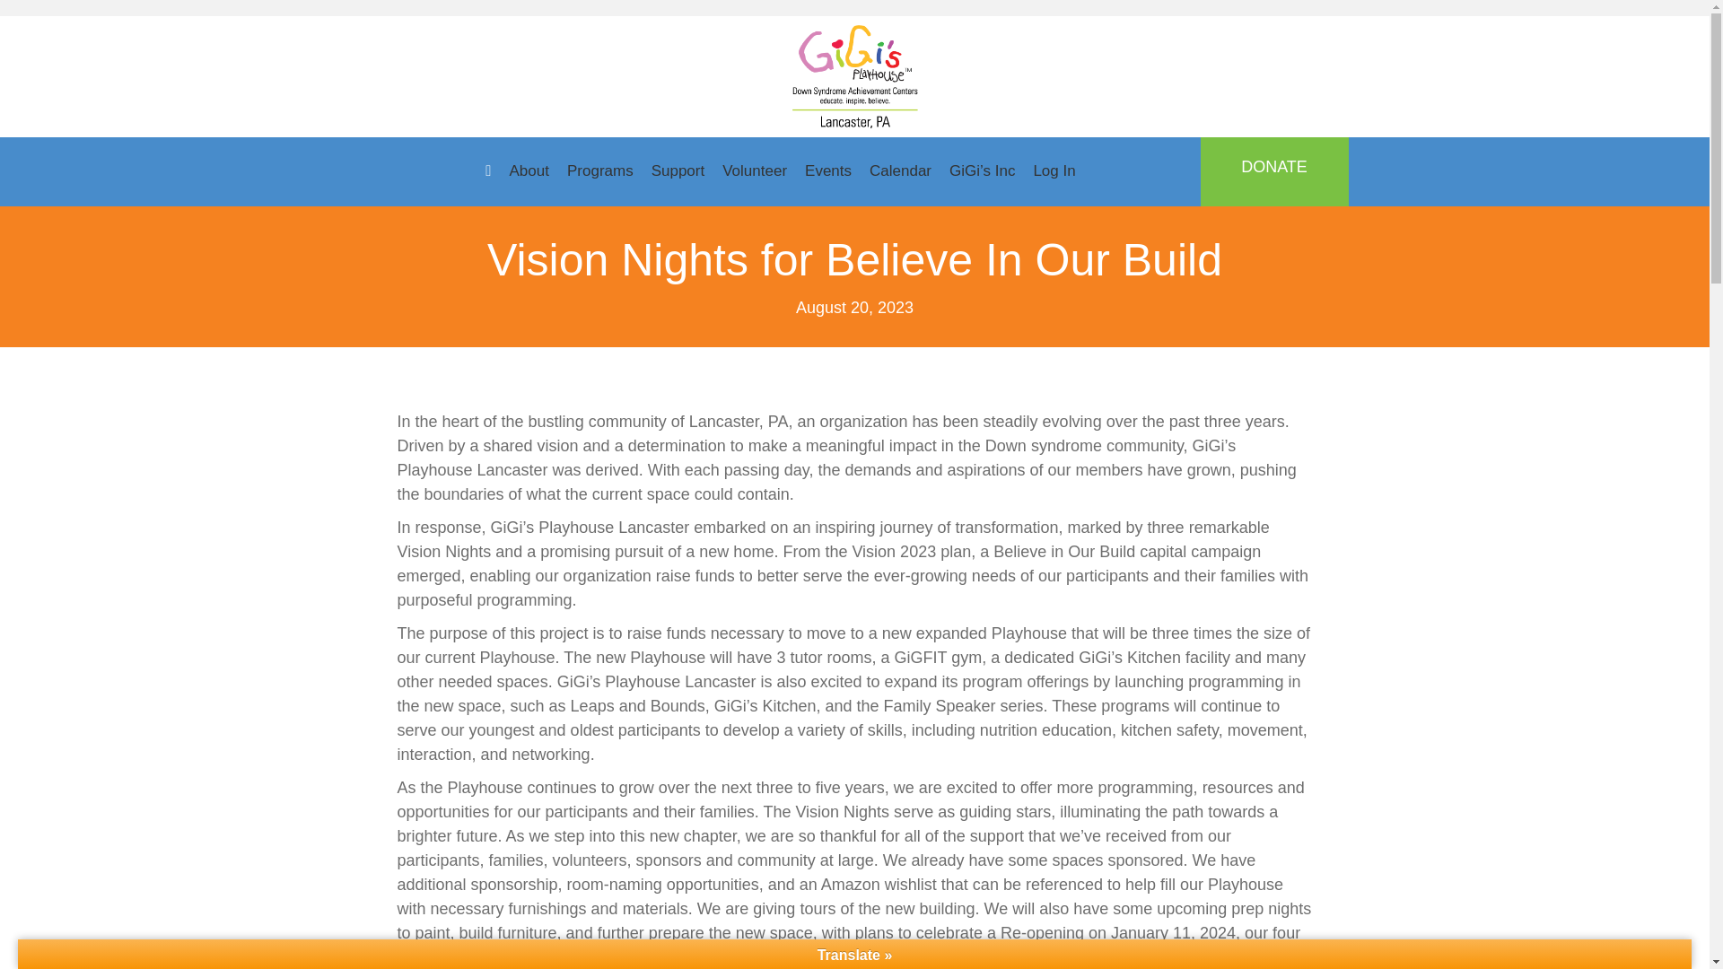 This screenshot has width=1723, height=969. Describe the element at coordinates (678, 171) in the screenshot. I see `Support` at that location.